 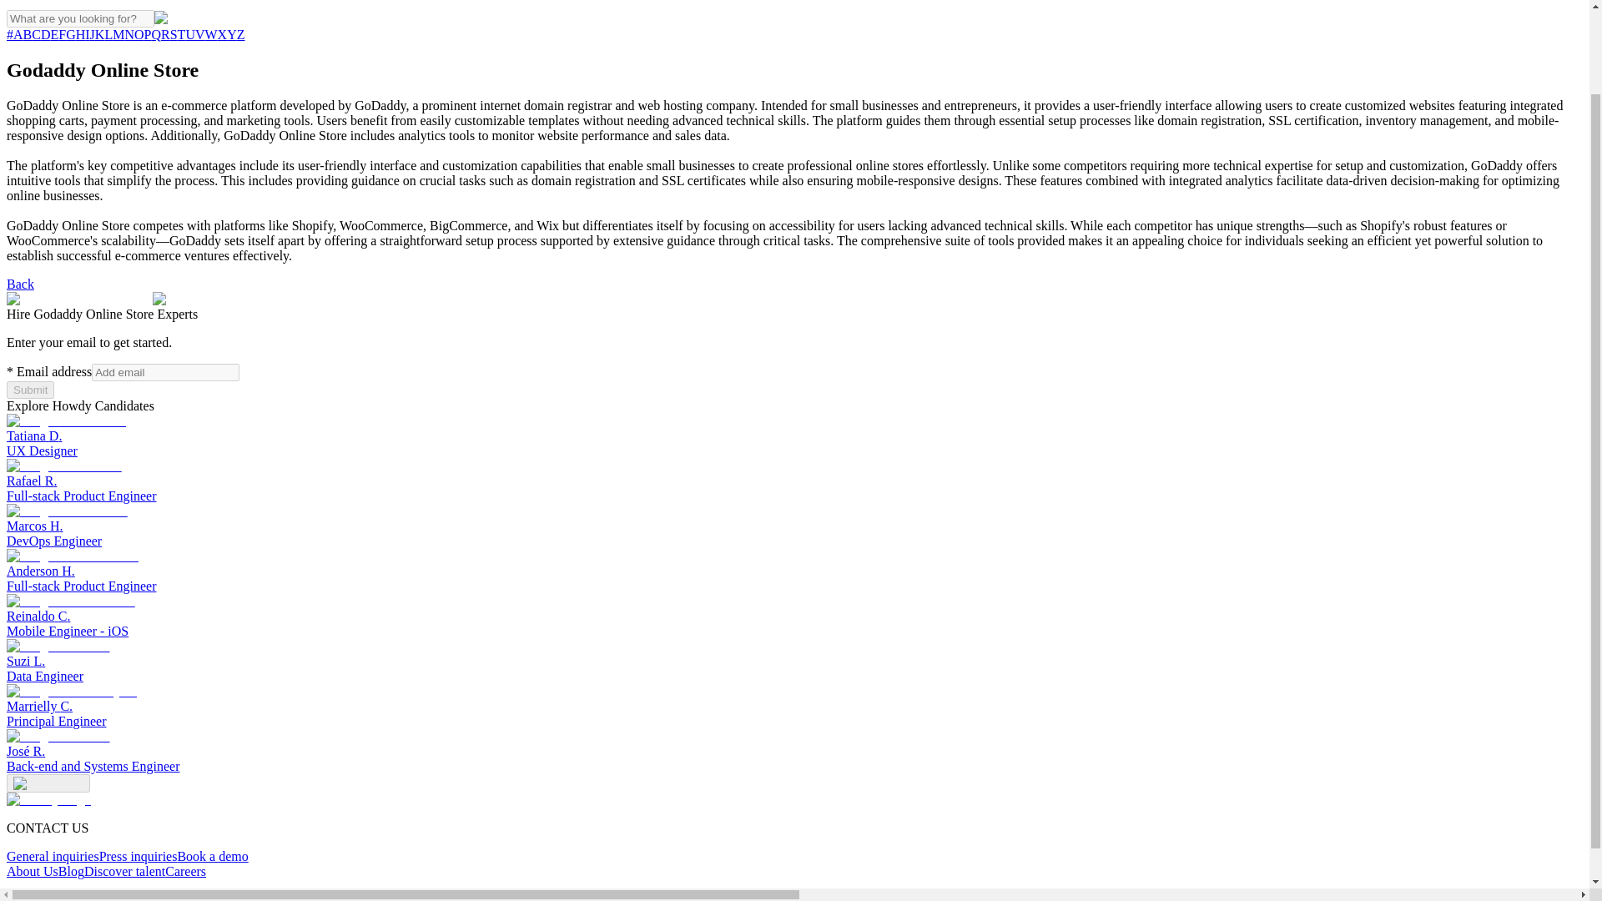 I want to click on W, so click(x=204, y=481).